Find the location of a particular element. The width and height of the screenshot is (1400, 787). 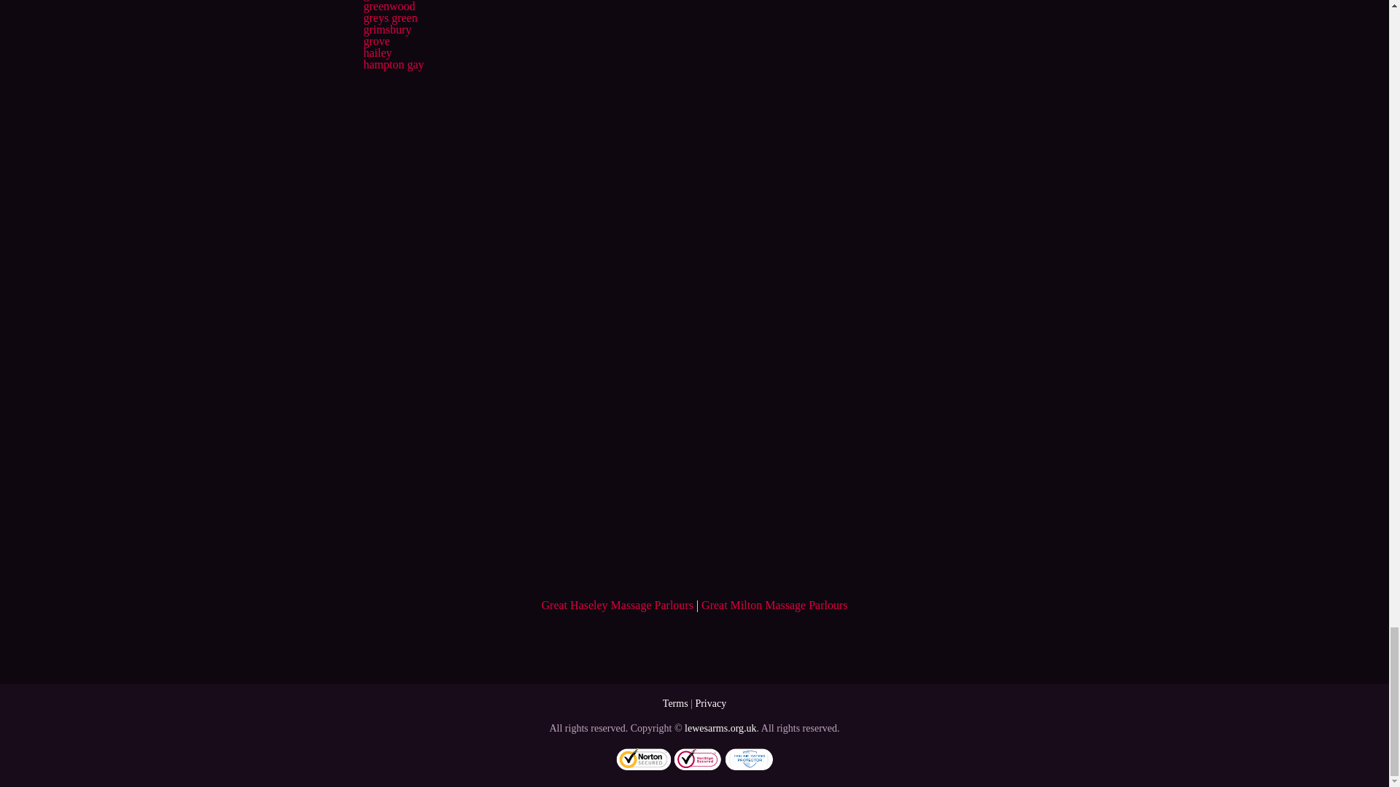

greenend is located at coordinates (384, 0).